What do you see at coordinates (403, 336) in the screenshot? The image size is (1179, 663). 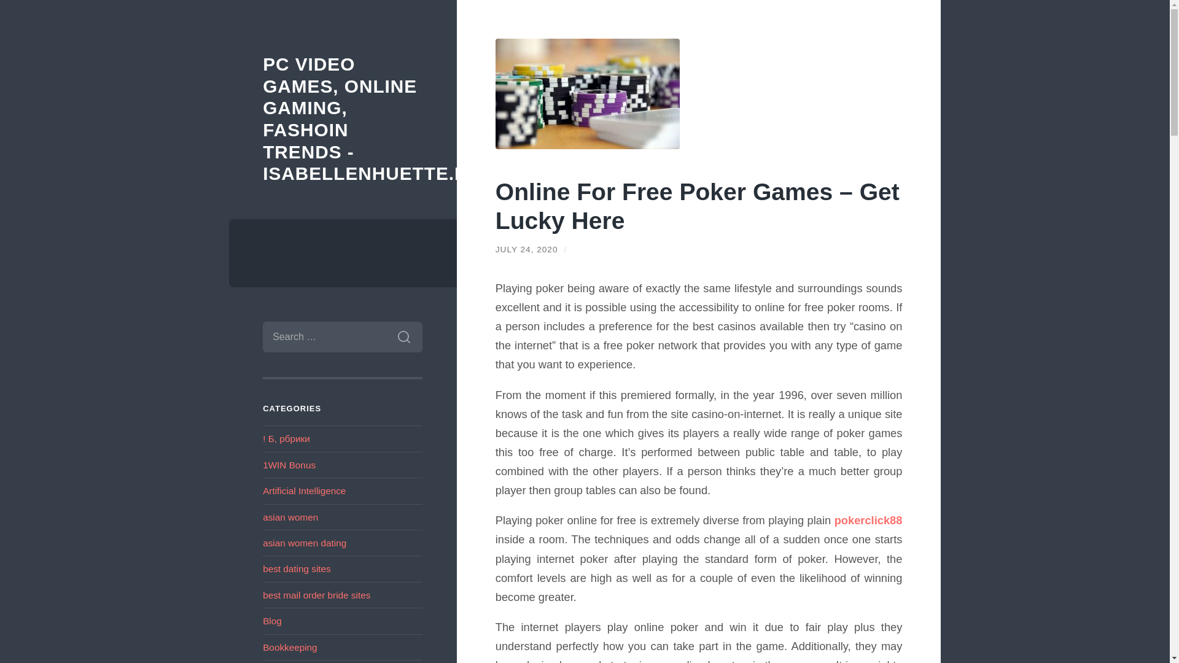 I see `Search` at bounding box center [403, 336].